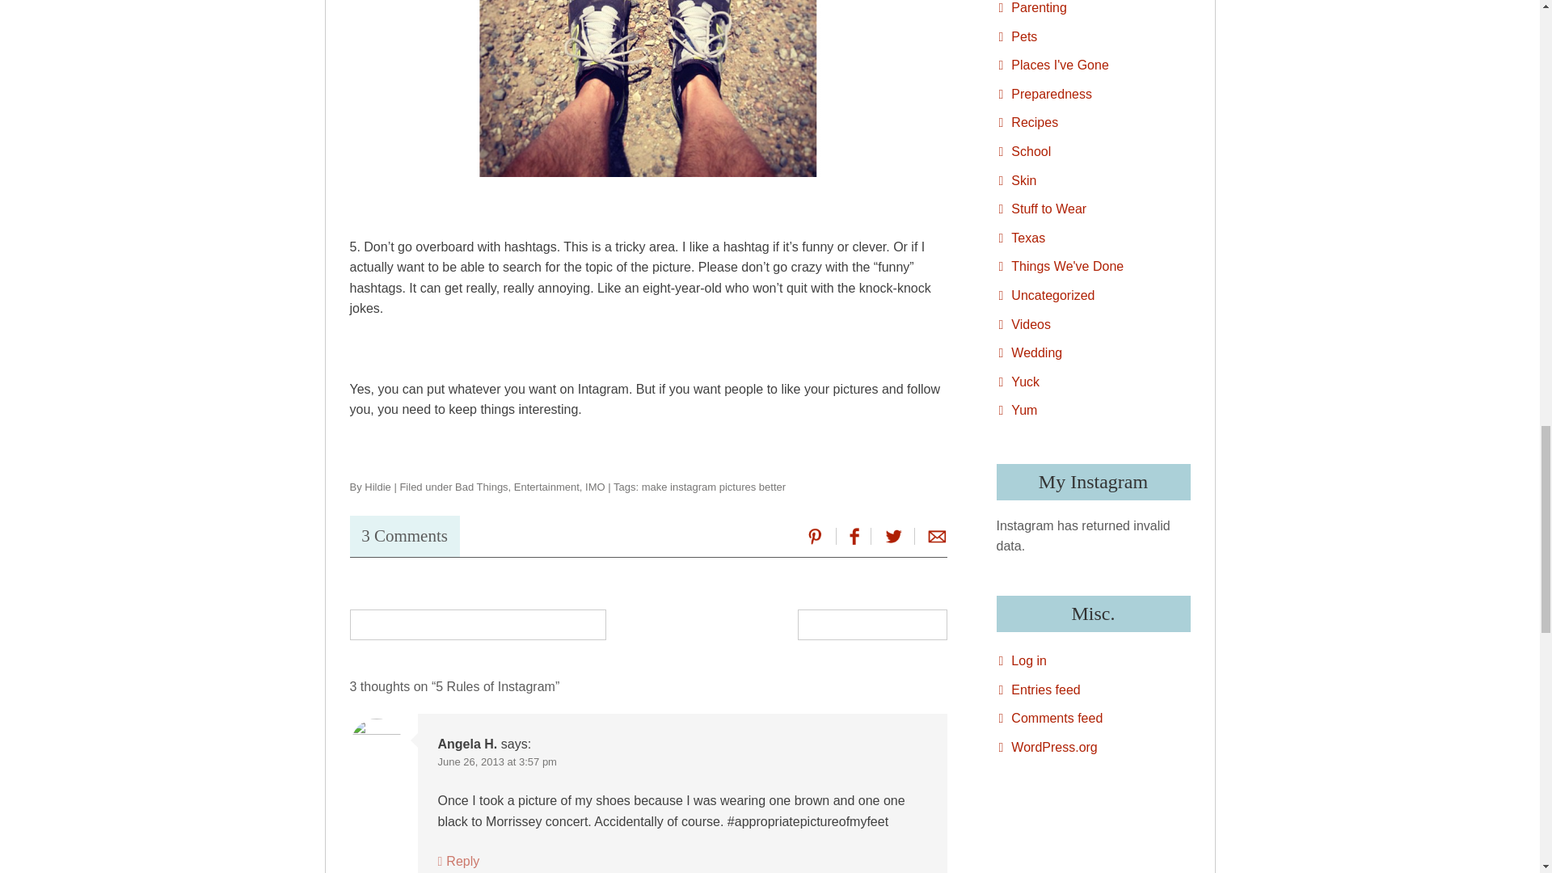  Describe the element at coordinates (871, 624) in the screenshot. I see `the confederate car trip` at that location.